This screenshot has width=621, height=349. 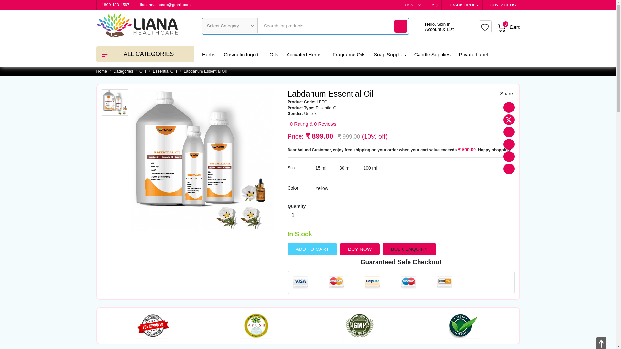 I want to click on TRACK ORDER, so click(x=464, y=5).